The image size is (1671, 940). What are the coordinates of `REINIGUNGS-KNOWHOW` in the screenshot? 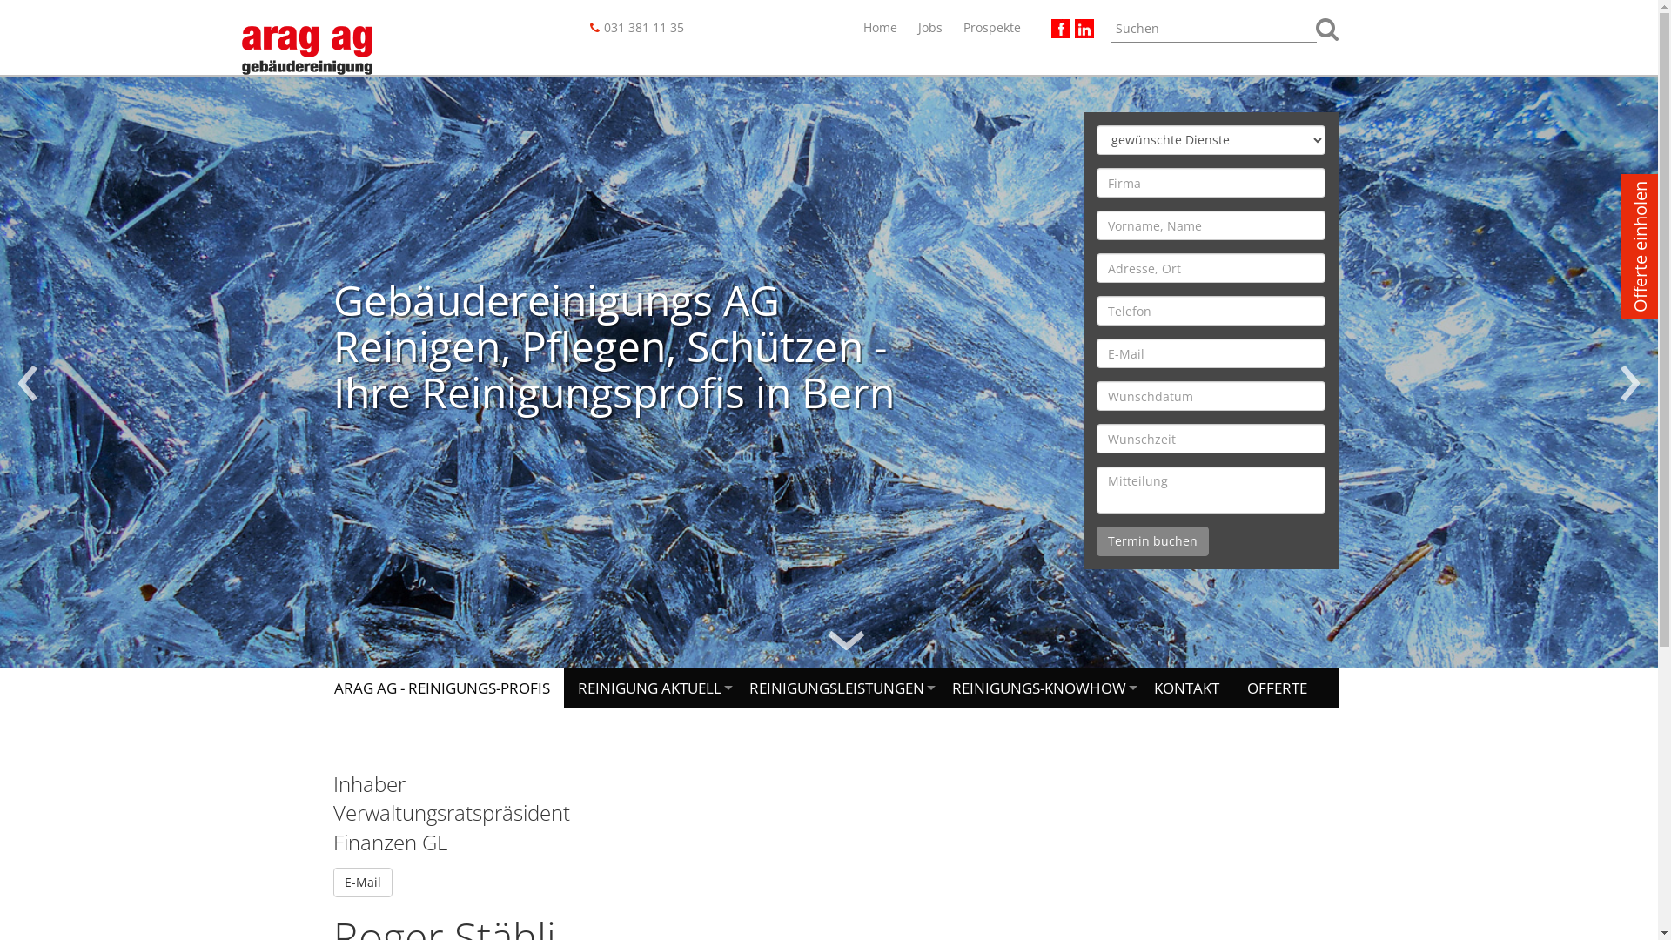 It's located at (1039, 688).